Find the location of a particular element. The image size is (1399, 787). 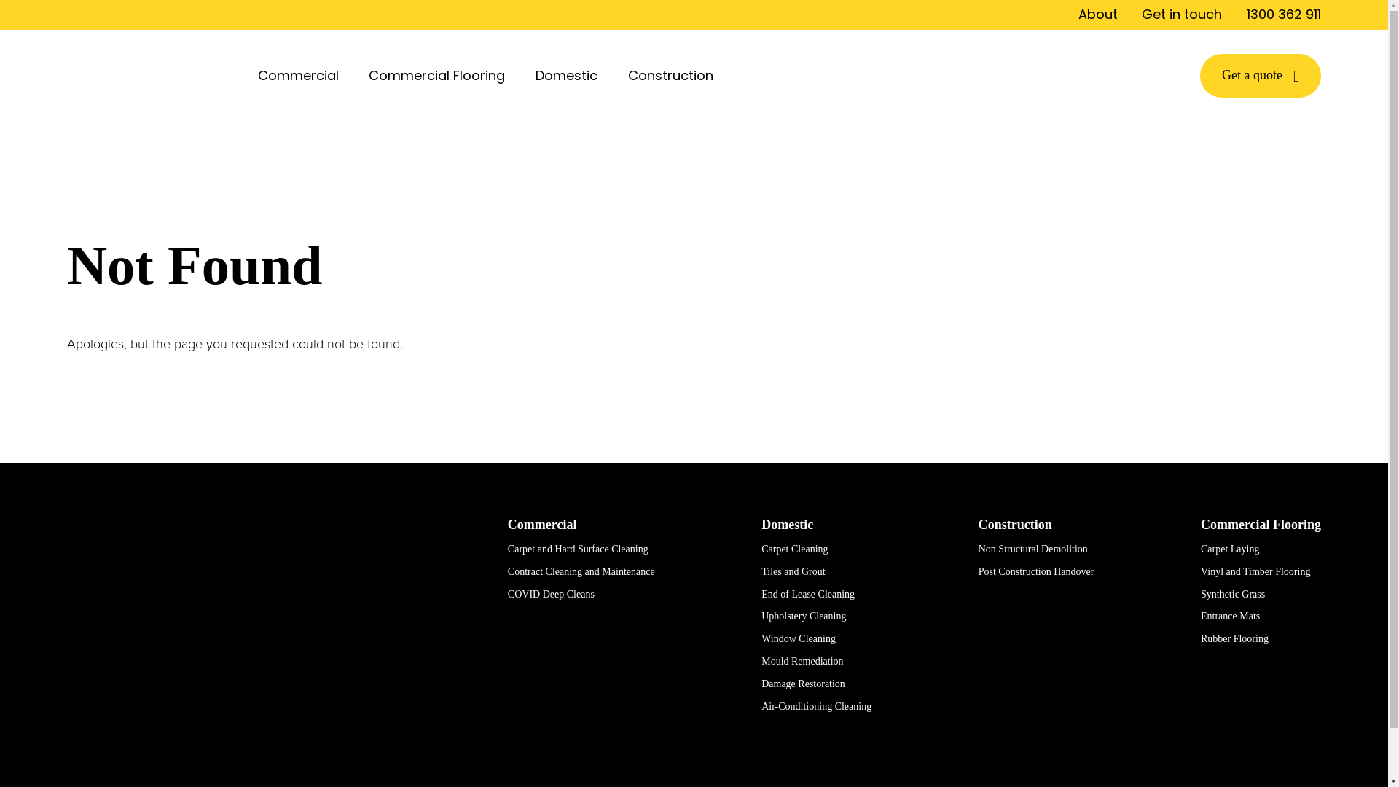

Synthetic Grass is located at coordinates (1233, 595).